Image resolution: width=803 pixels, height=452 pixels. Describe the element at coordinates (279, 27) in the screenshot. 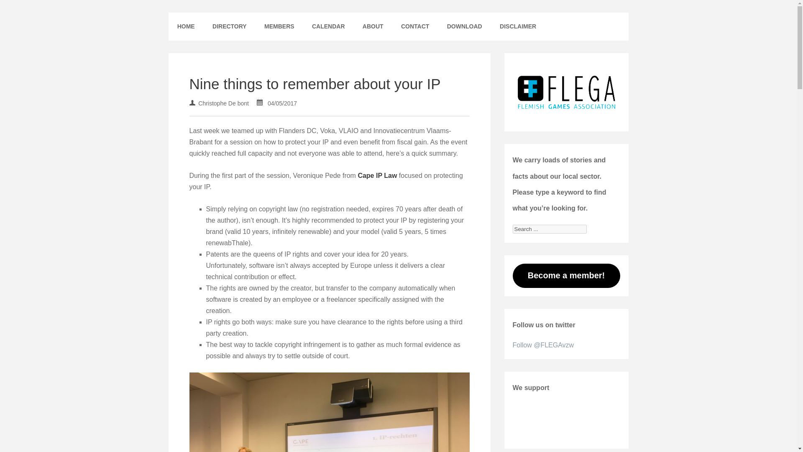

I see `MEMBERS` at that location.